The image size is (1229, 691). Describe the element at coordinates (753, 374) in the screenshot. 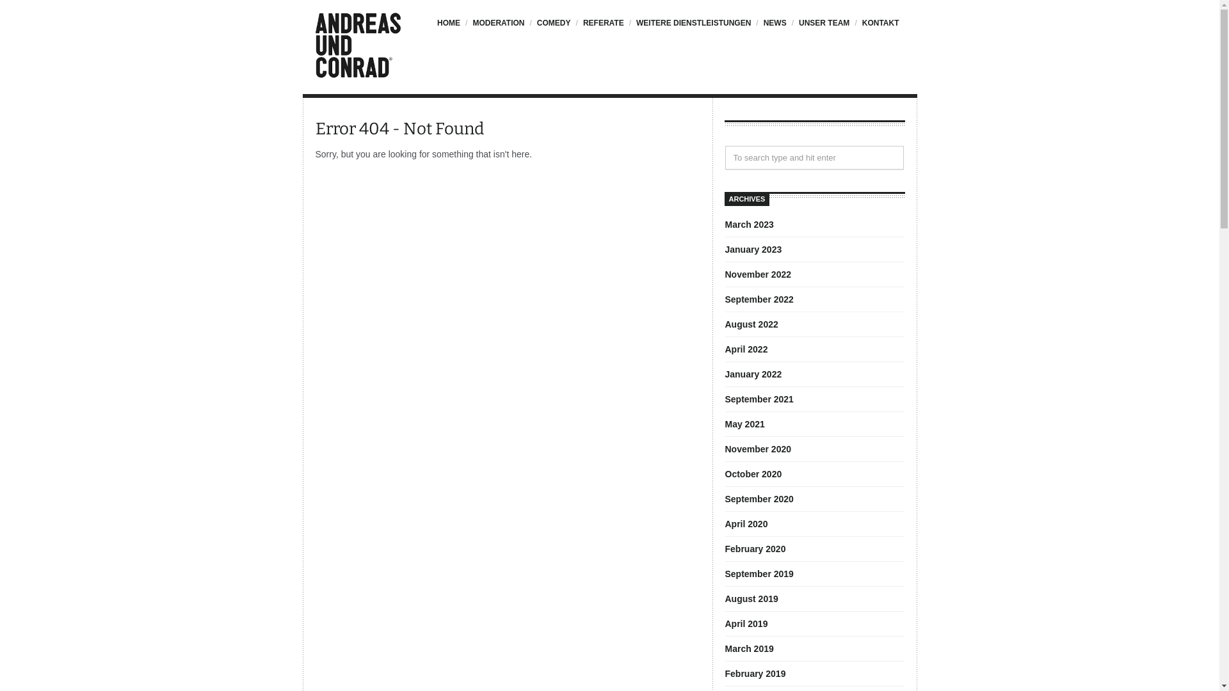

I see `January 2022` at that location.